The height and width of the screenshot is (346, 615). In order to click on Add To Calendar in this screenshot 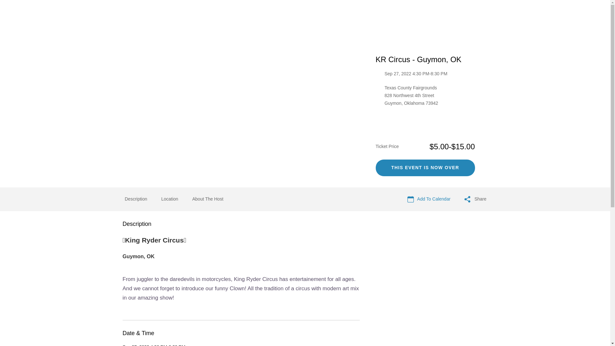, I will do `click(429, 199)`.